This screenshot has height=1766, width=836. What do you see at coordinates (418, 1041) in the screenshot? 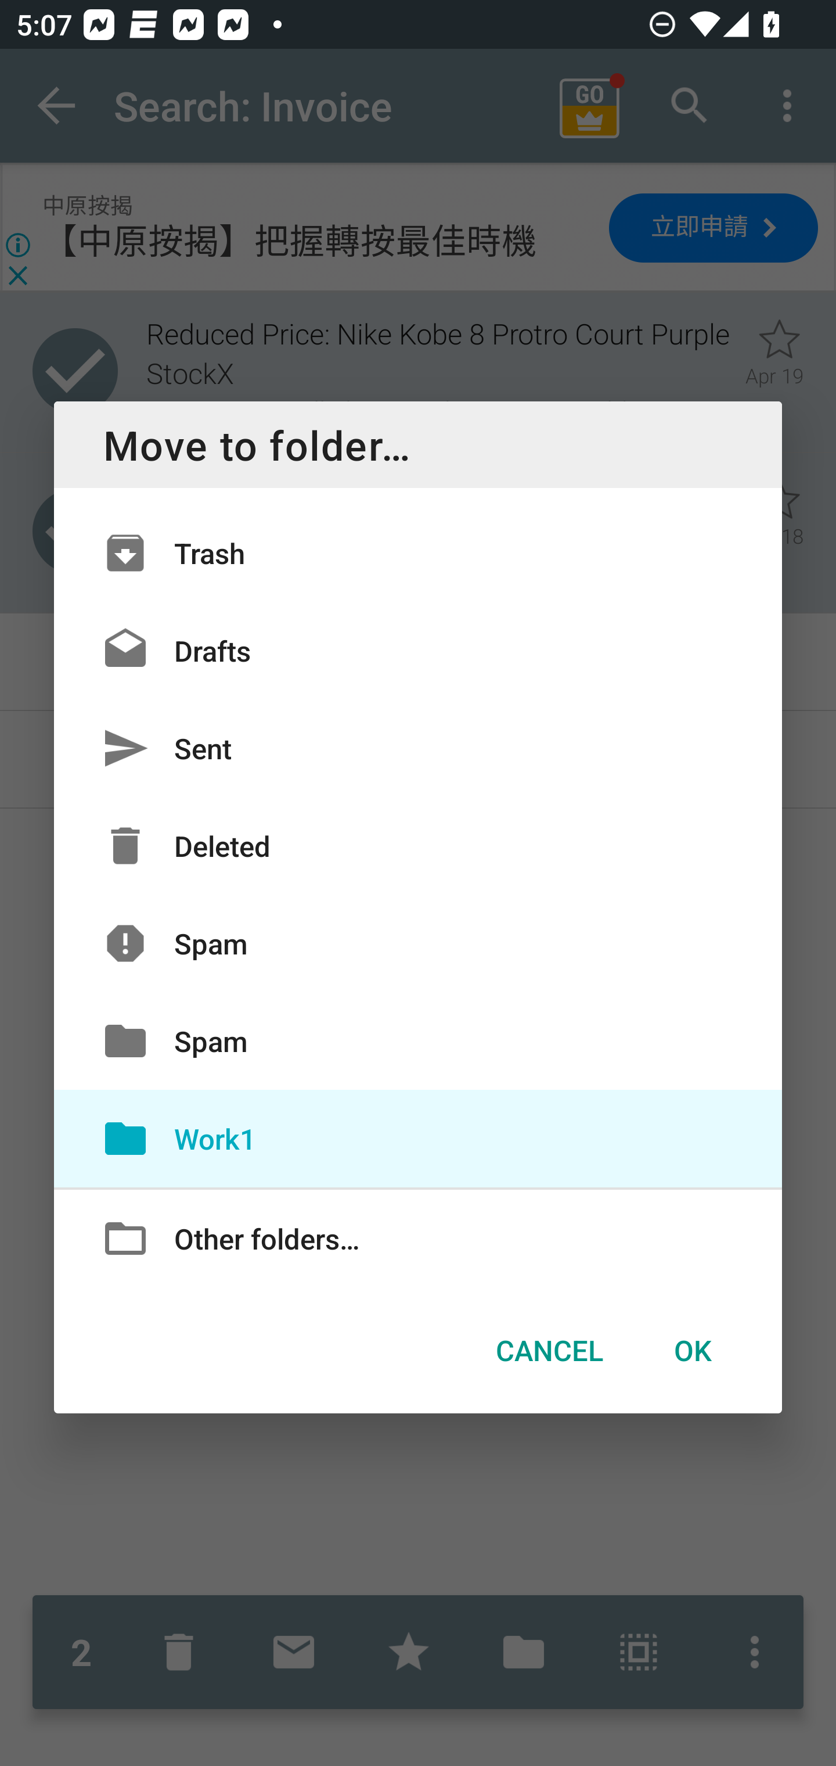
I see `Spam` at bounding box center [418, 1041].